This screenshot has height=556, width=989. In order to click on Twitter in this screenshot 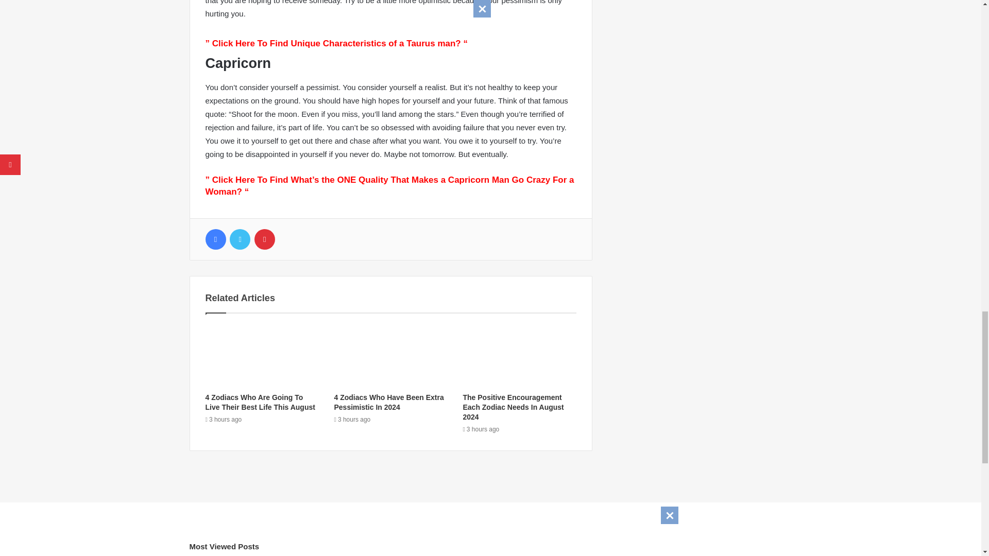, I will do `click(240, 239)`.